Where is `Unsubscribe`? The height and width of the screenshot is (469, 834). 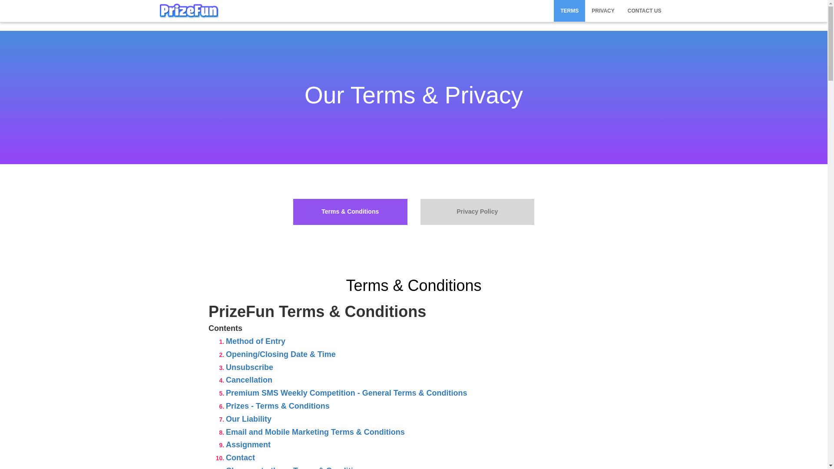 Unsubscribe is located at coordinates (249, 367).